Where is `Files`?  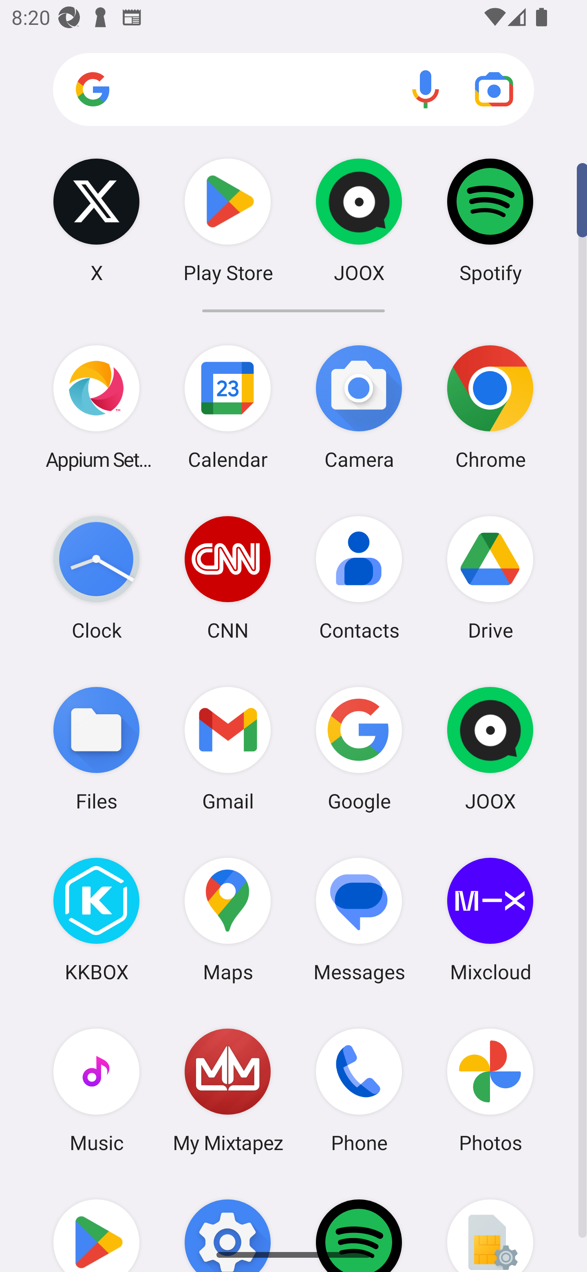
Files is located at coordinates (96, 749).